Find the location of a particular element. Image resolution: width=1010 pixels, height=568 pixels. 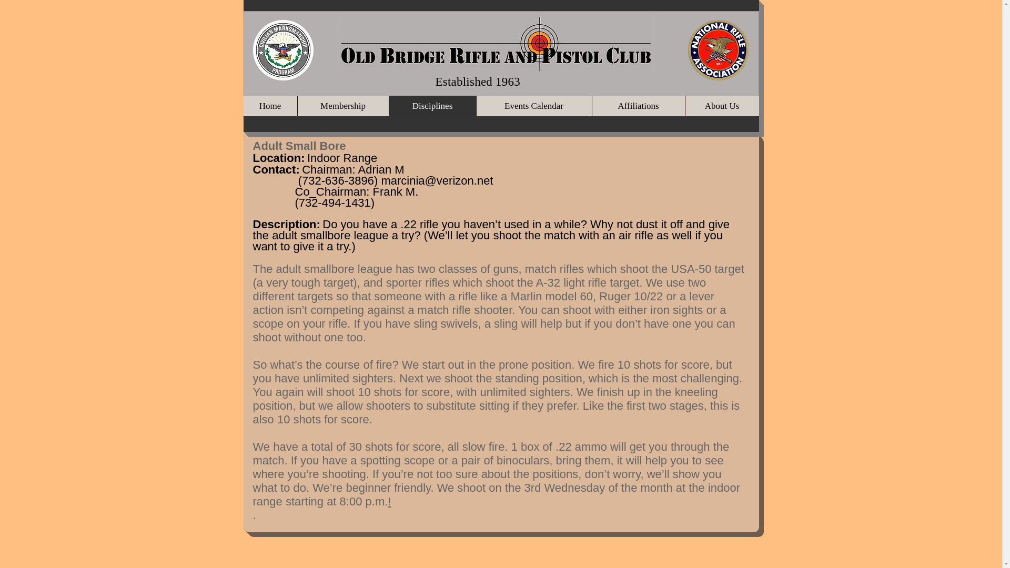

Disciplines is located at coordinates (431, 106).